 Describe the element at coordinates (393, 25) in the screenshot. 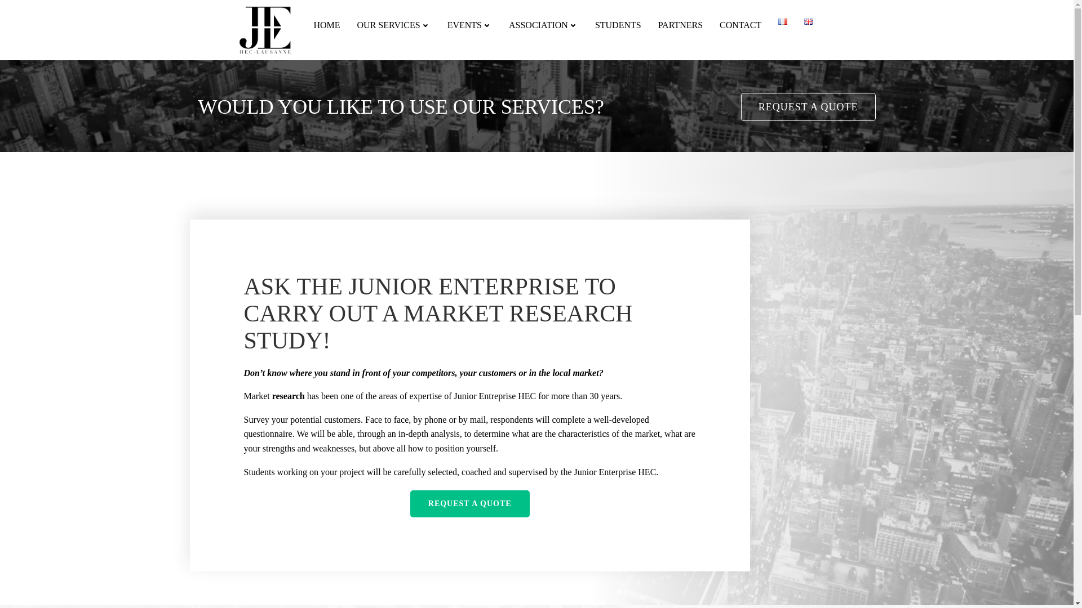

I see `OUR SERVICES` at that location.